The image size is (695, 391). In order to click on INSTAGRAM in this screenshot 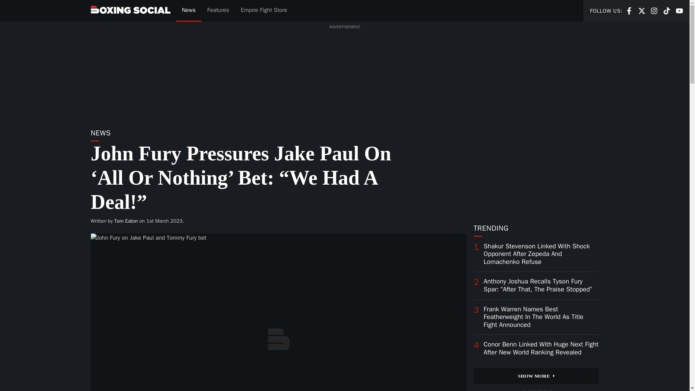, I will do `click(654, 11)`.